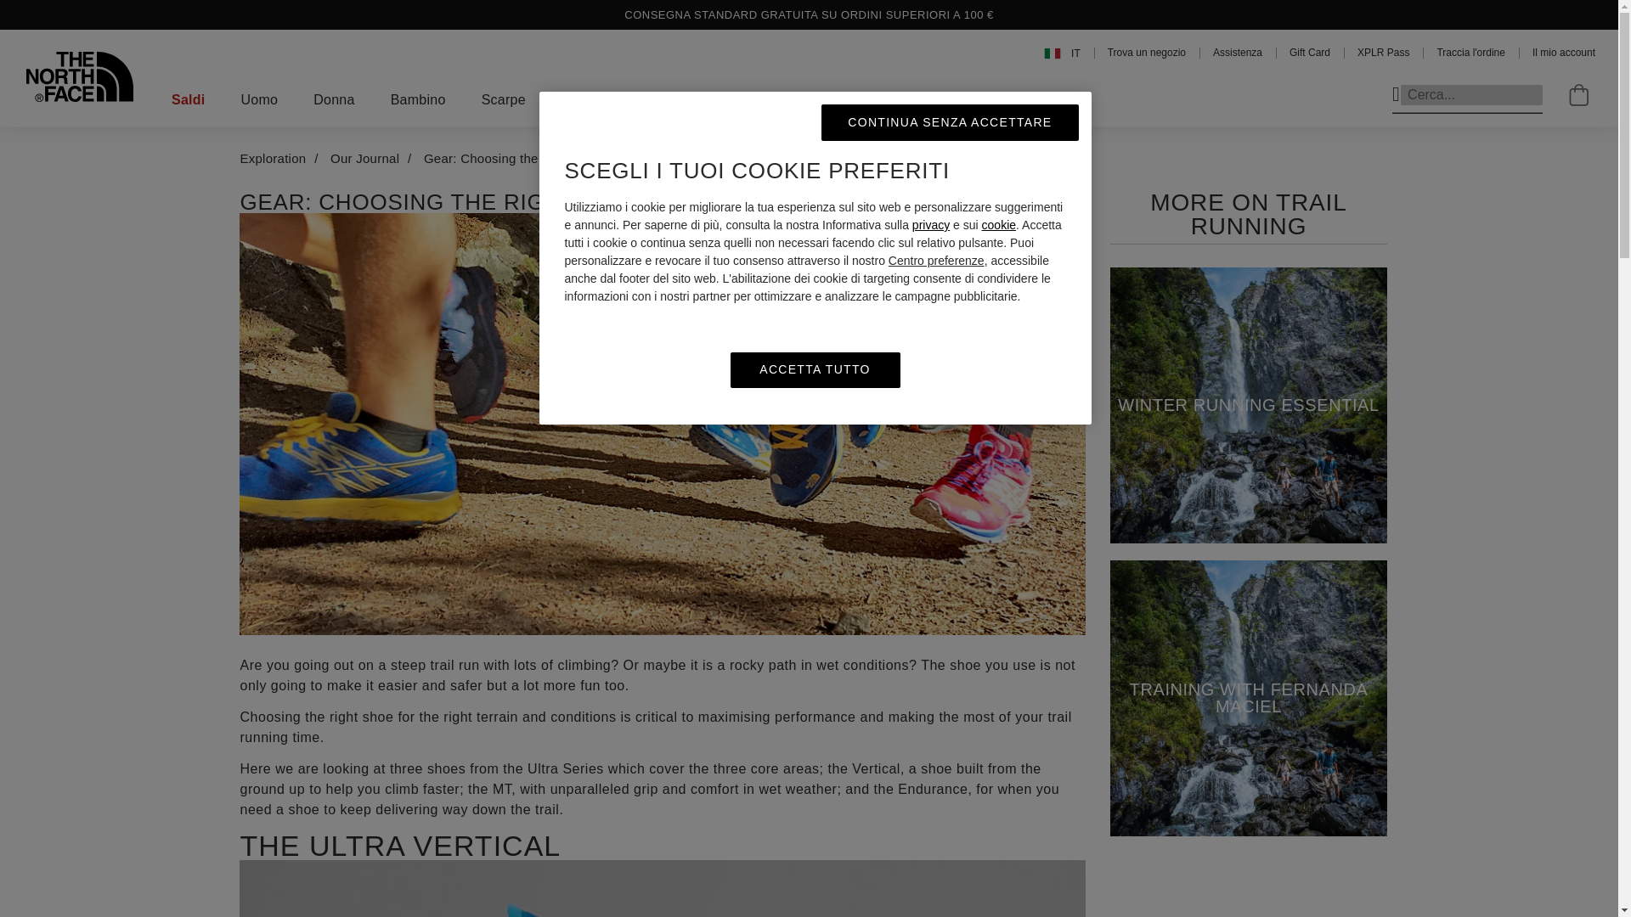  What do you see at coordinates (260, 100) in the screenshot?
I see `Uomo` at bounding box center [260, 100].